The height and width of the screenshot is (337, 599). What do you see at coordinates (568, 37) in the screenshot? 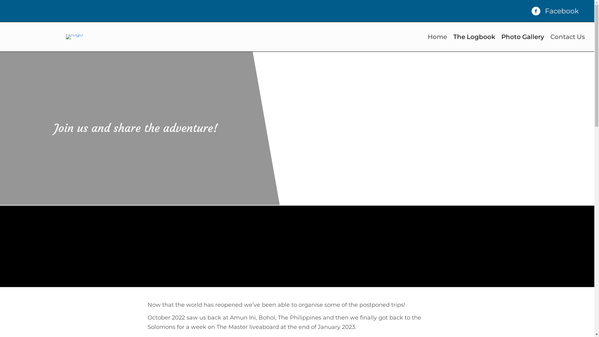
I see `Contact Us` at bounding box center [568, 37].